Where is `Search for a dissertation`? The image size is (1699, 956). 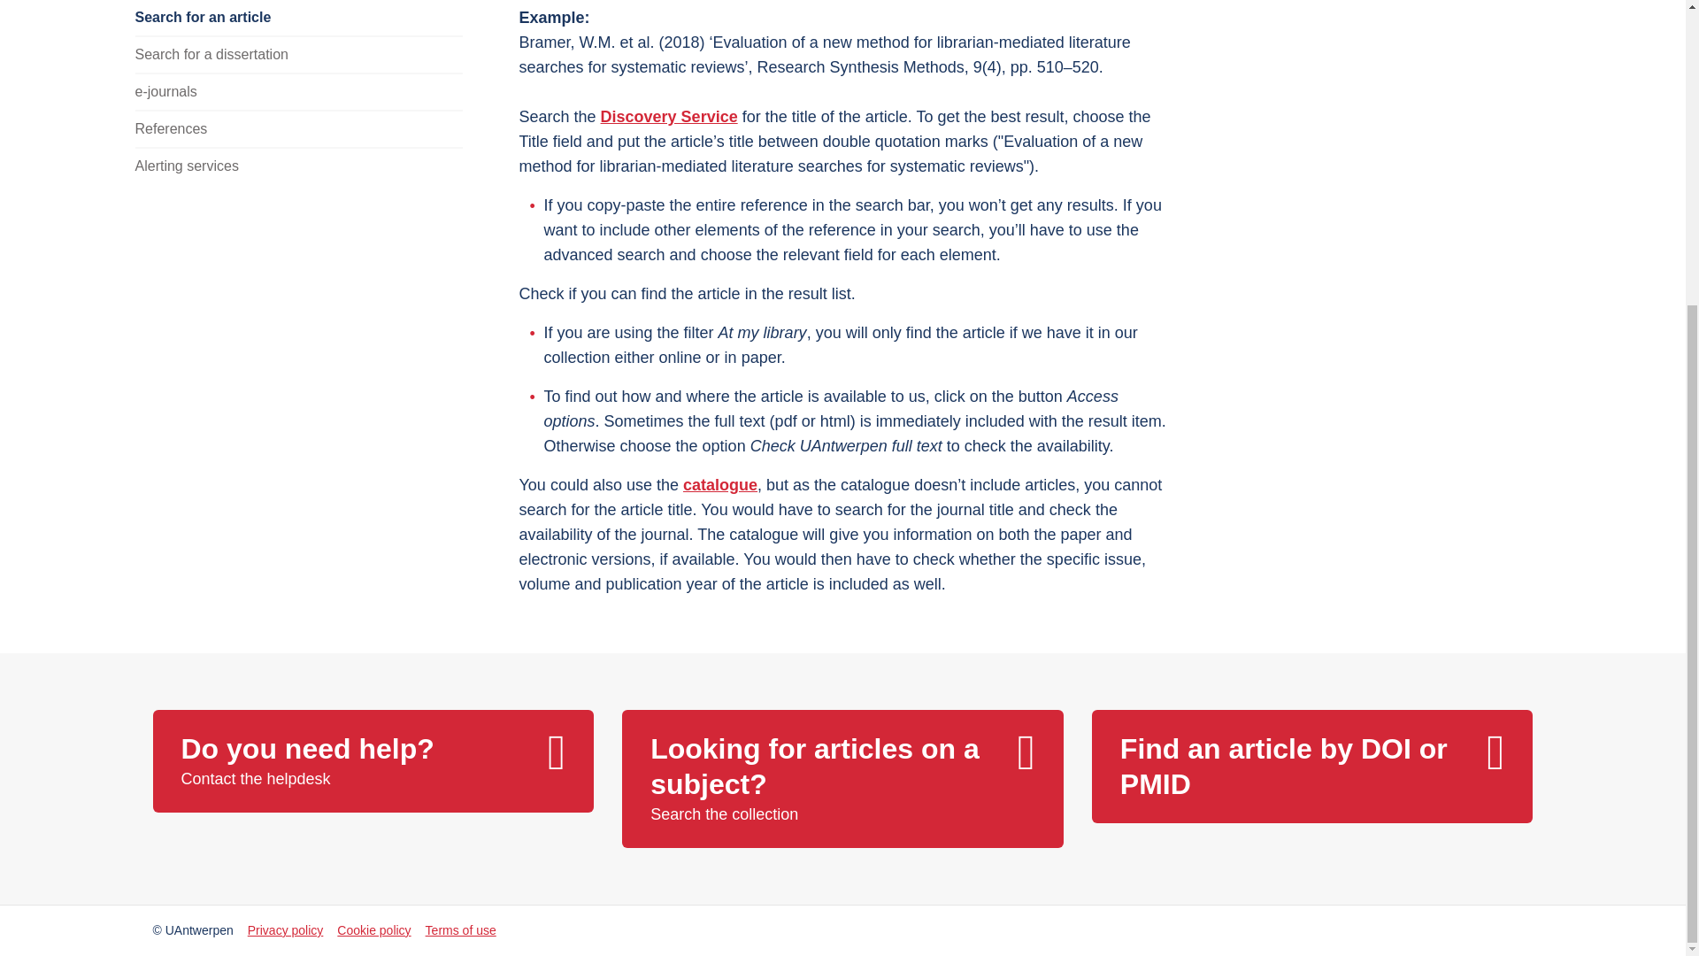
Search for a dissertation is located at coordinates (297, 128).